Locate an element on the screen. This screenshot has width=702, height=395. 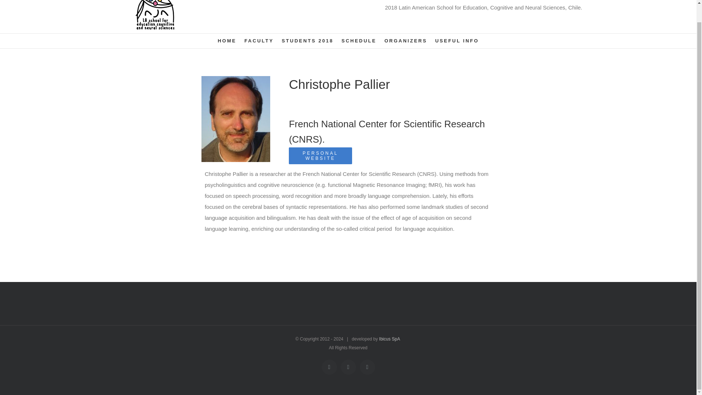
Facebook is located at coordinates (329, 366).